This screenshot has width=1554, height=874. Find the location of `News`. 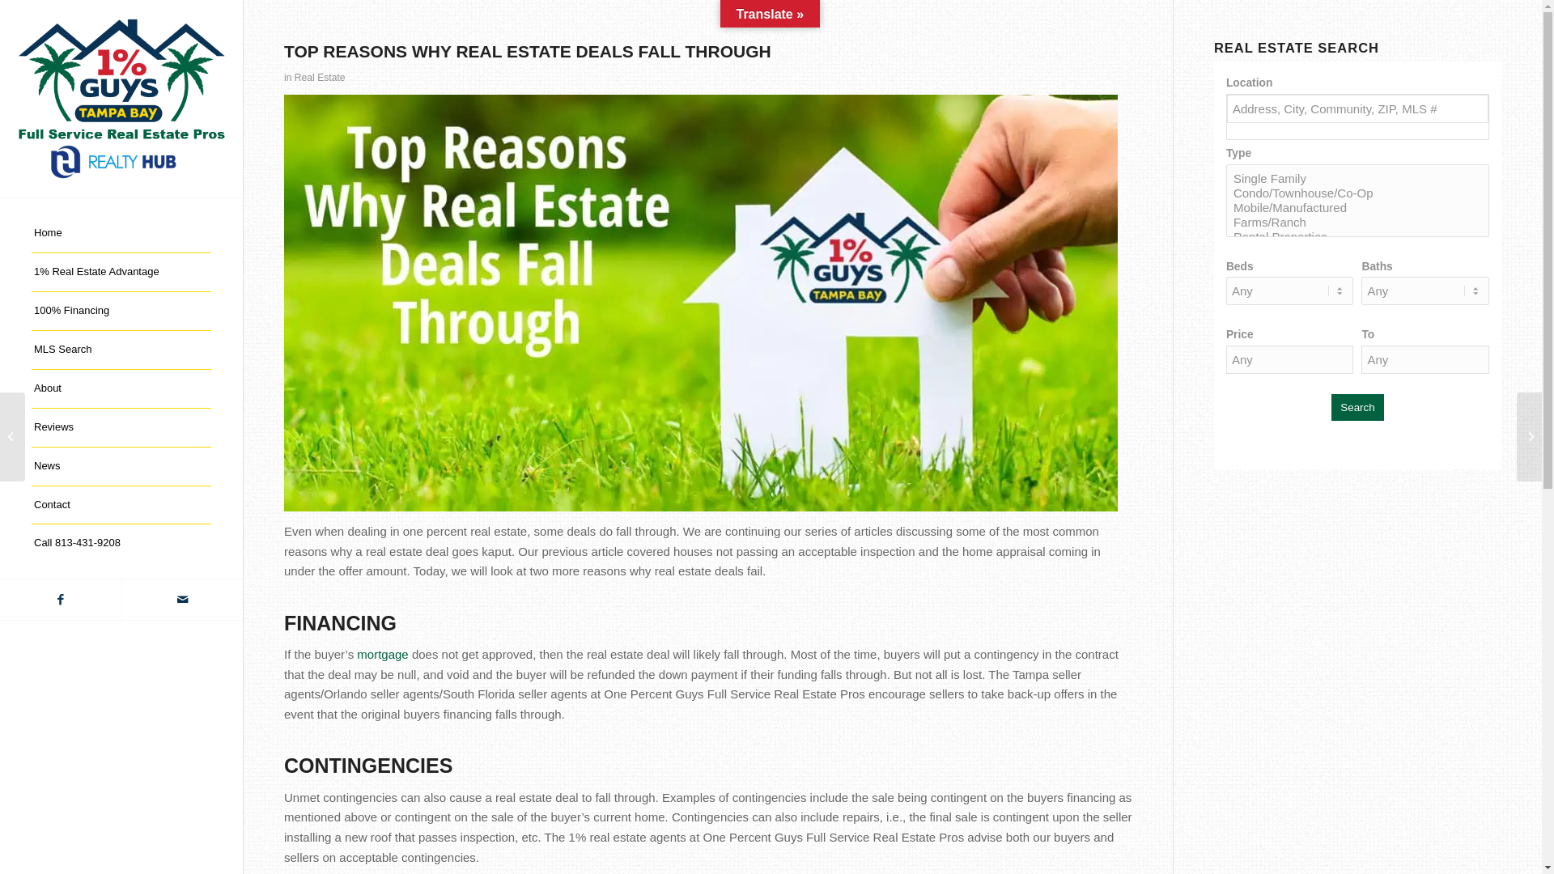

News is located at coordinates (121, 467).